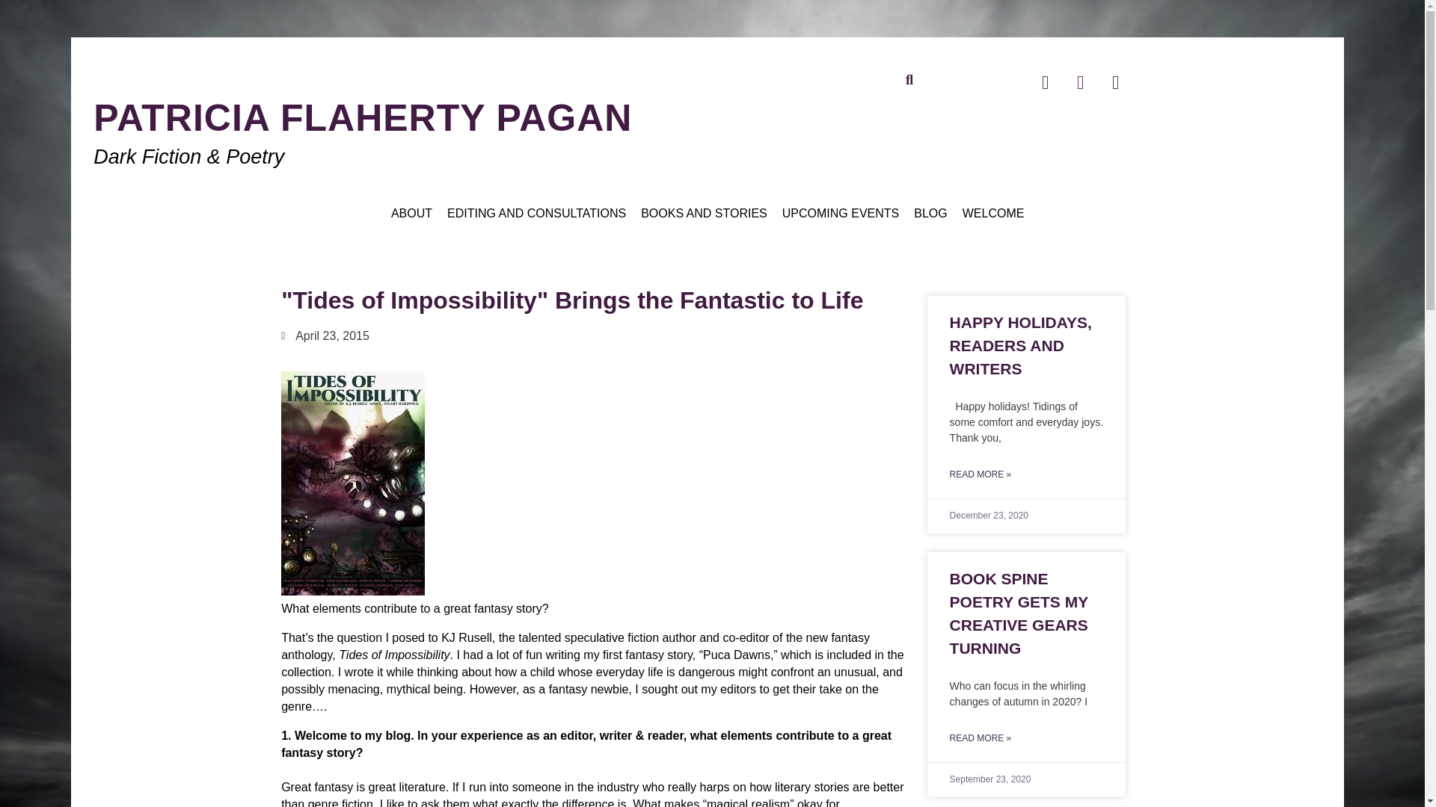  Describe the element at coordinates (1020, 345) in the screenshot. I see `HAPPY HOLIDAYS, READERS AND WRITERS` at that location.